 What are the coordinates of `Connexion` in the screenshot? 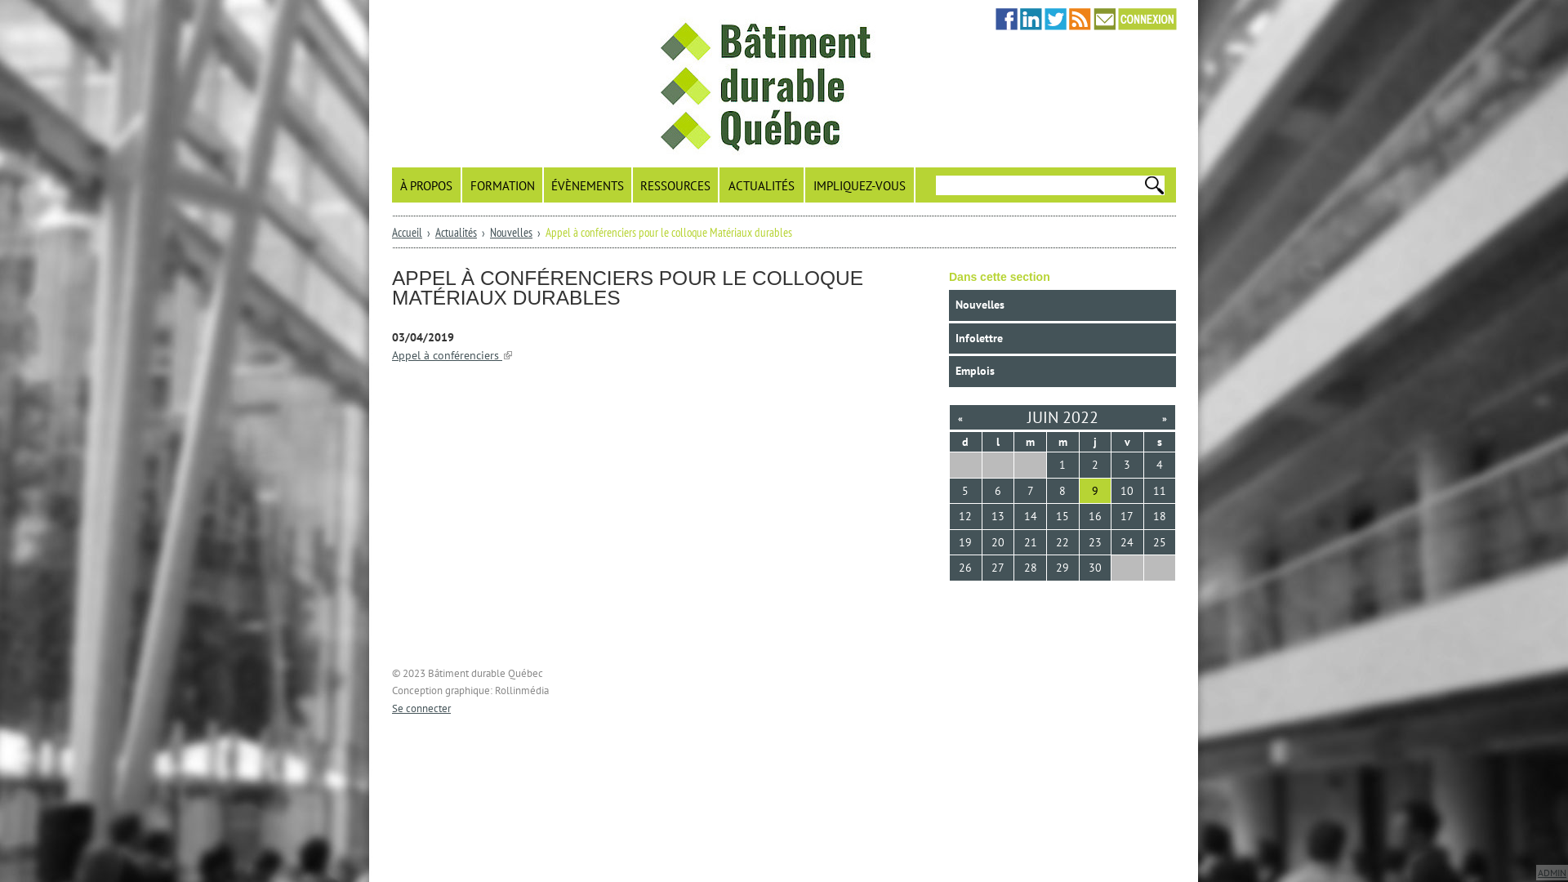 It's located at (1147, 20).